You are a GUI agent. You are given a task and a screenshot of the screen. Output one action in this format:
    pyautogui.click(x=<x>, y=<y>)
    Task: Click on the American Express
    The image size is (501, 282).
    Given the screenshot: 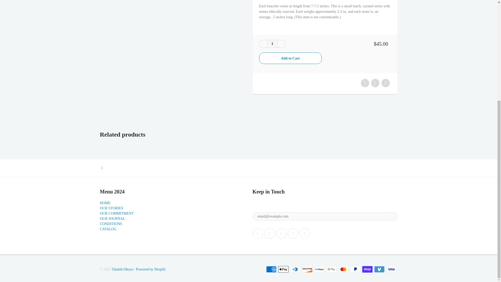 What is the action you would take?
    pyautogui.click(x=271, y=269)
    